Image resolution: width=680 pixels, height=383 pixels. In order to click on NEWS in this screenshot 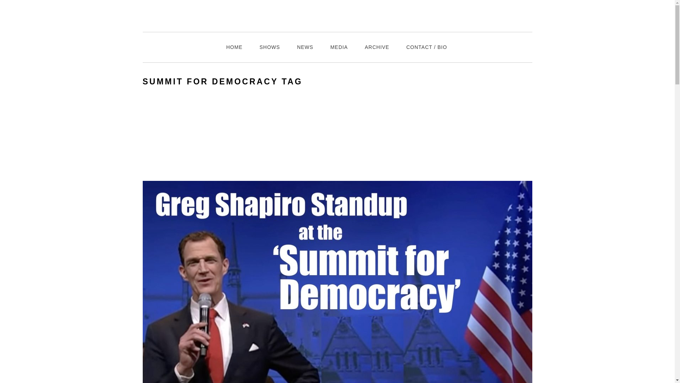, I will do `click(305, 47)`.